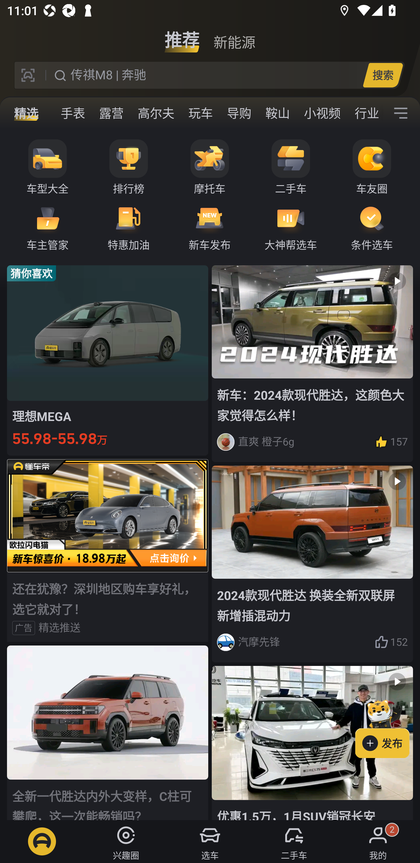 Image resolution: width=420 pixels, height=863 pixels. What do you see at coordinates (48, 167) in the screenshot?
I see `车型大全` at bounding box center [48, 167].